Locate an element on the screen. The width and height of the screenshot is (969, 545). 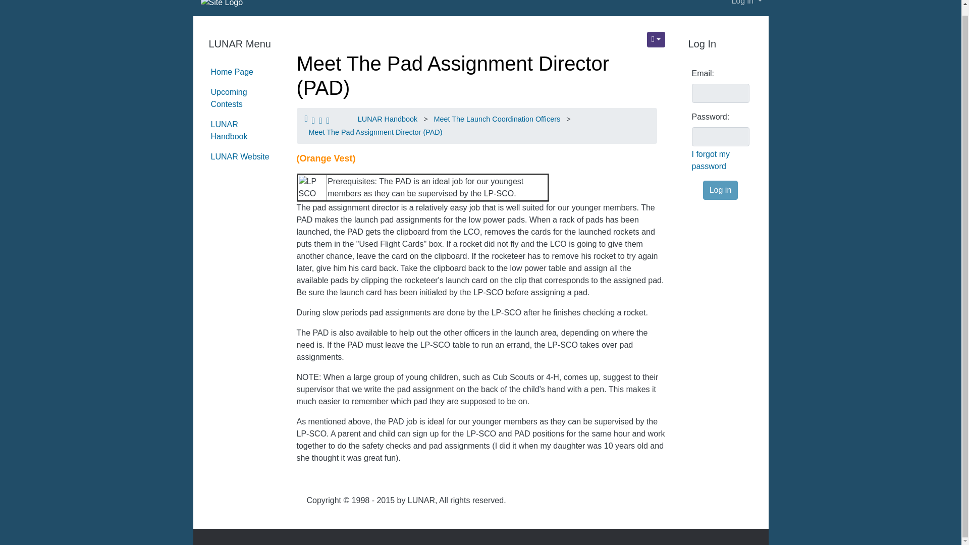
Meet The Launch Coordination Officers is located at coordinates (498, 119).